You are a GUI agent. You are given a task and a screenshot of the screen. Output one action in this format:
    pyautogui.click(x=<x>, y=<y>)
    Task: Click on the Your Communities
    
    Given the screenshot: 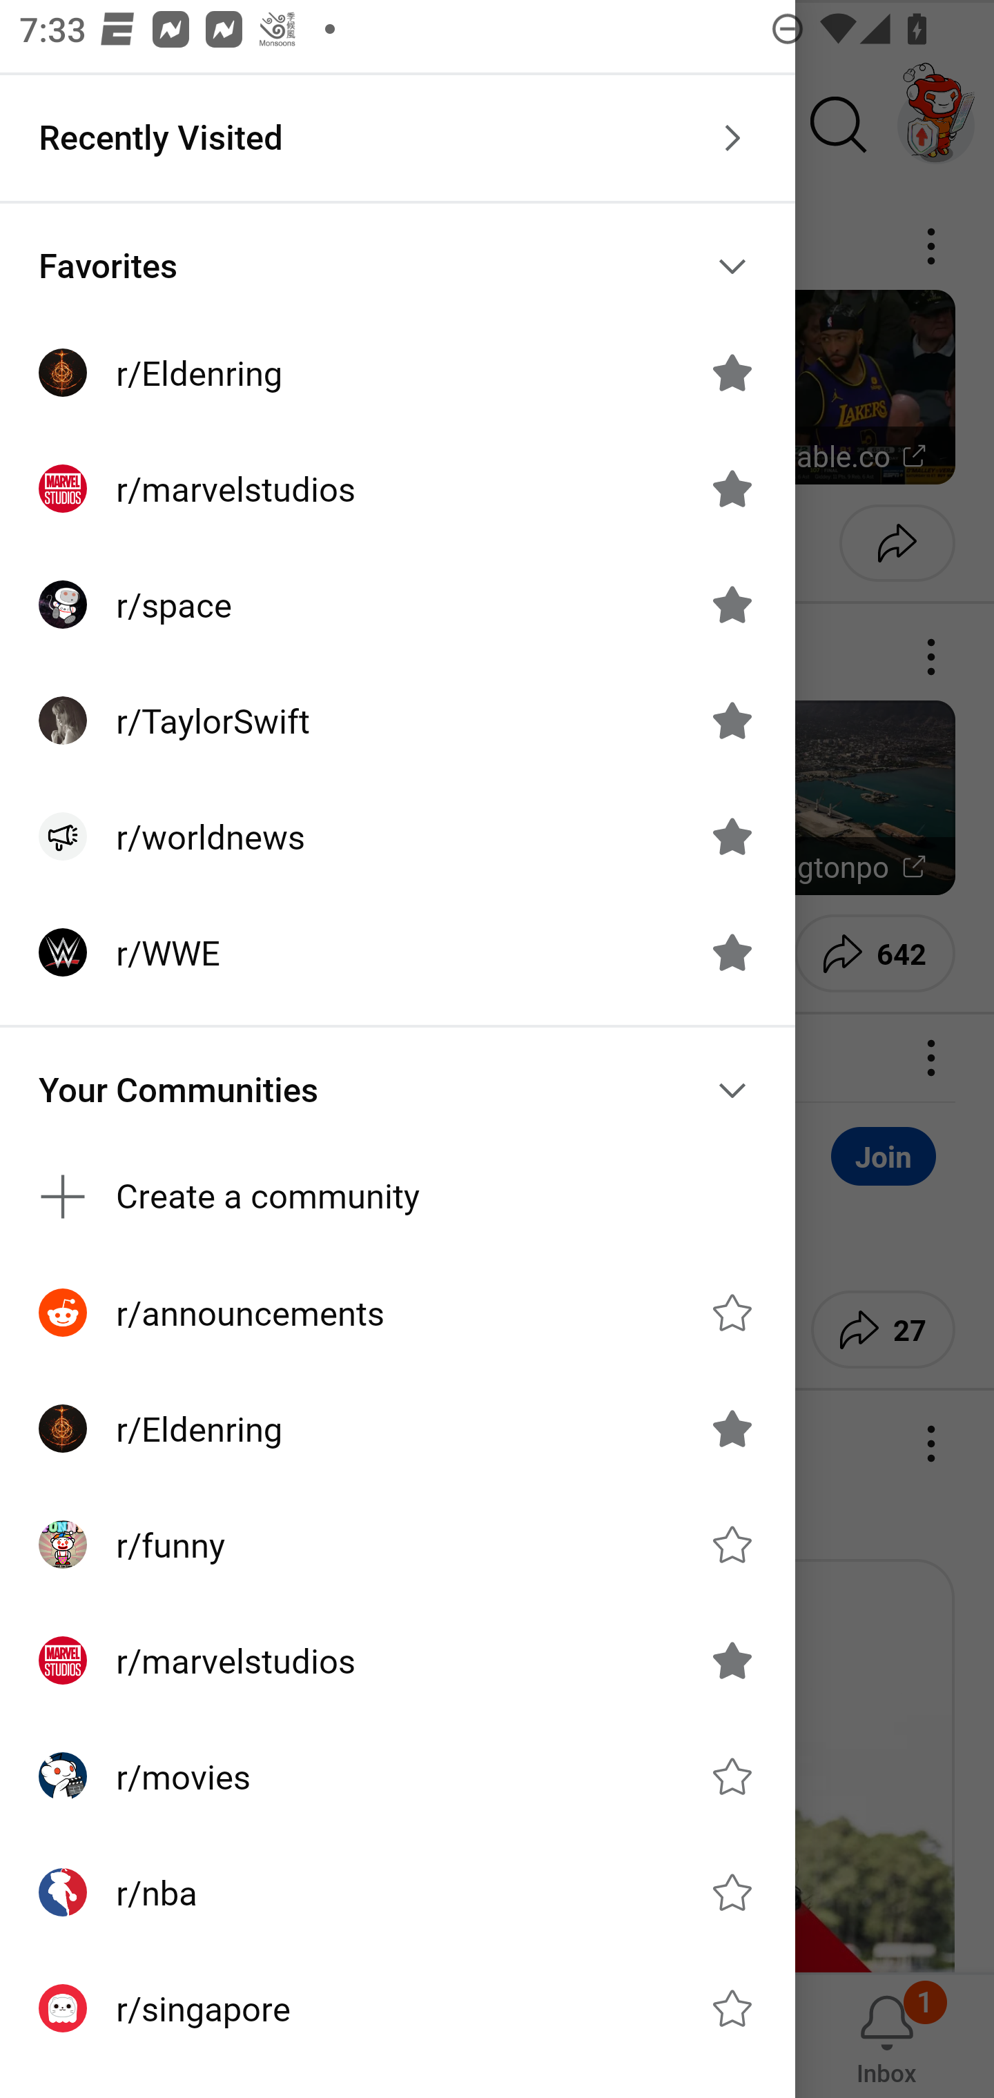 What is the action you would take?
    pyautogui.click(x=398, y=1090)
    